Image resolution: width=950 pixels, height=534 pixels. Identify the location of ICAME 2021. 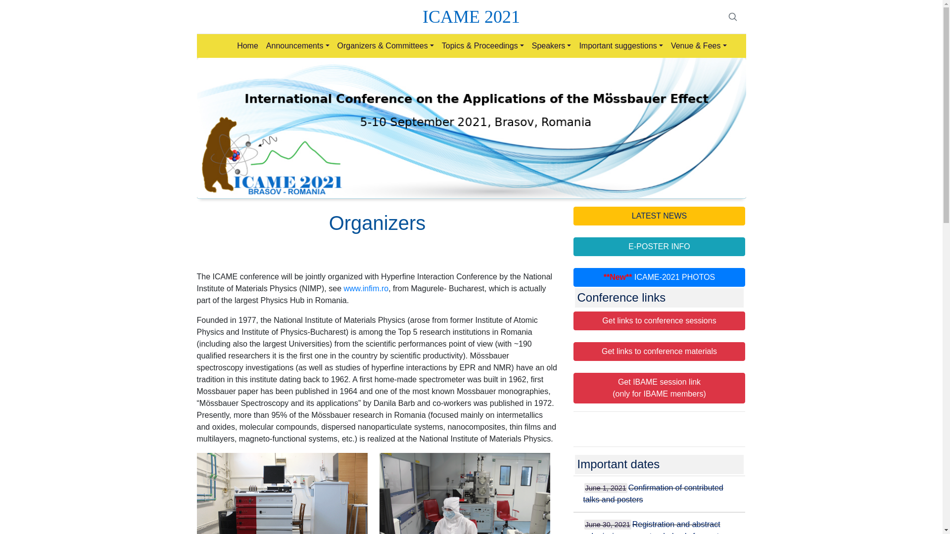
(471, 17).